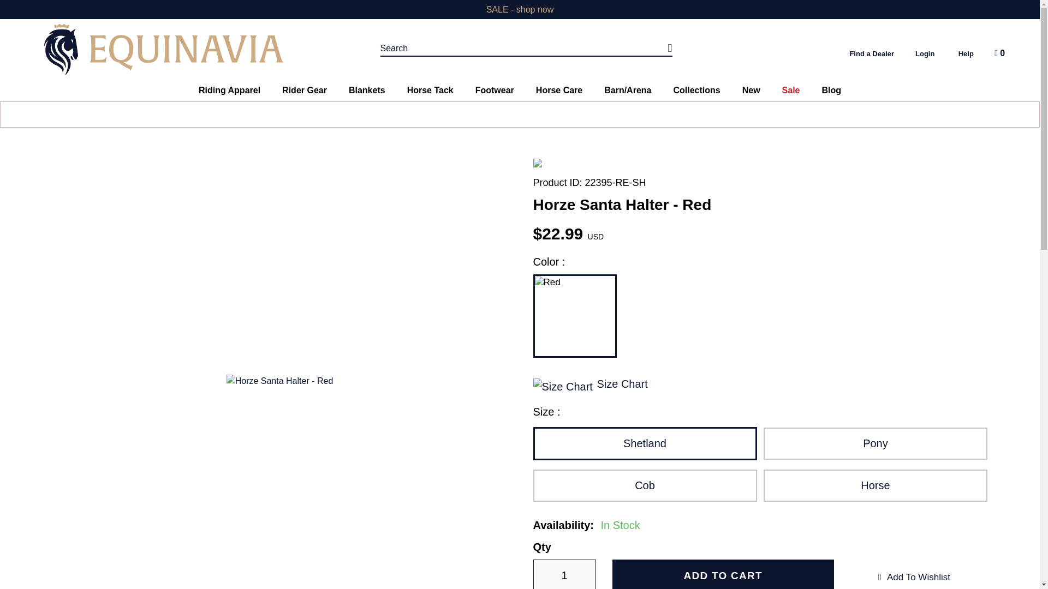  I want to click on 1, so click(563, 574).